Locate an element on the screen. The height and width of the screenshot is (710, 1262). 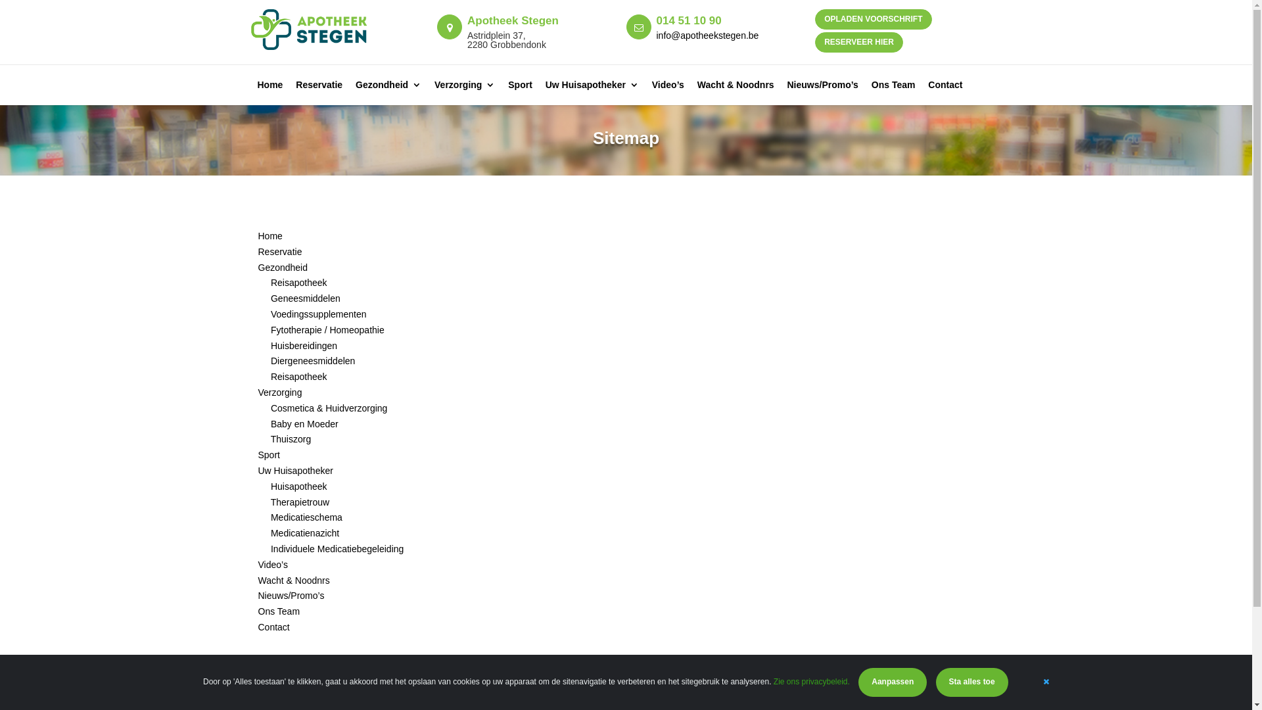
RESERVEER HIER is located at coordinates (859, 42).